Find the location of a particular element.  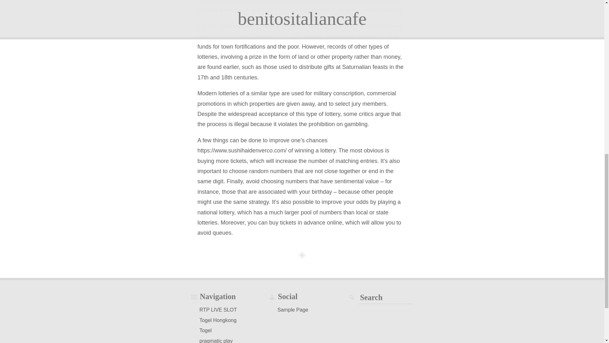

RTP LIVE SLOT is located at coordinates (218, 310).